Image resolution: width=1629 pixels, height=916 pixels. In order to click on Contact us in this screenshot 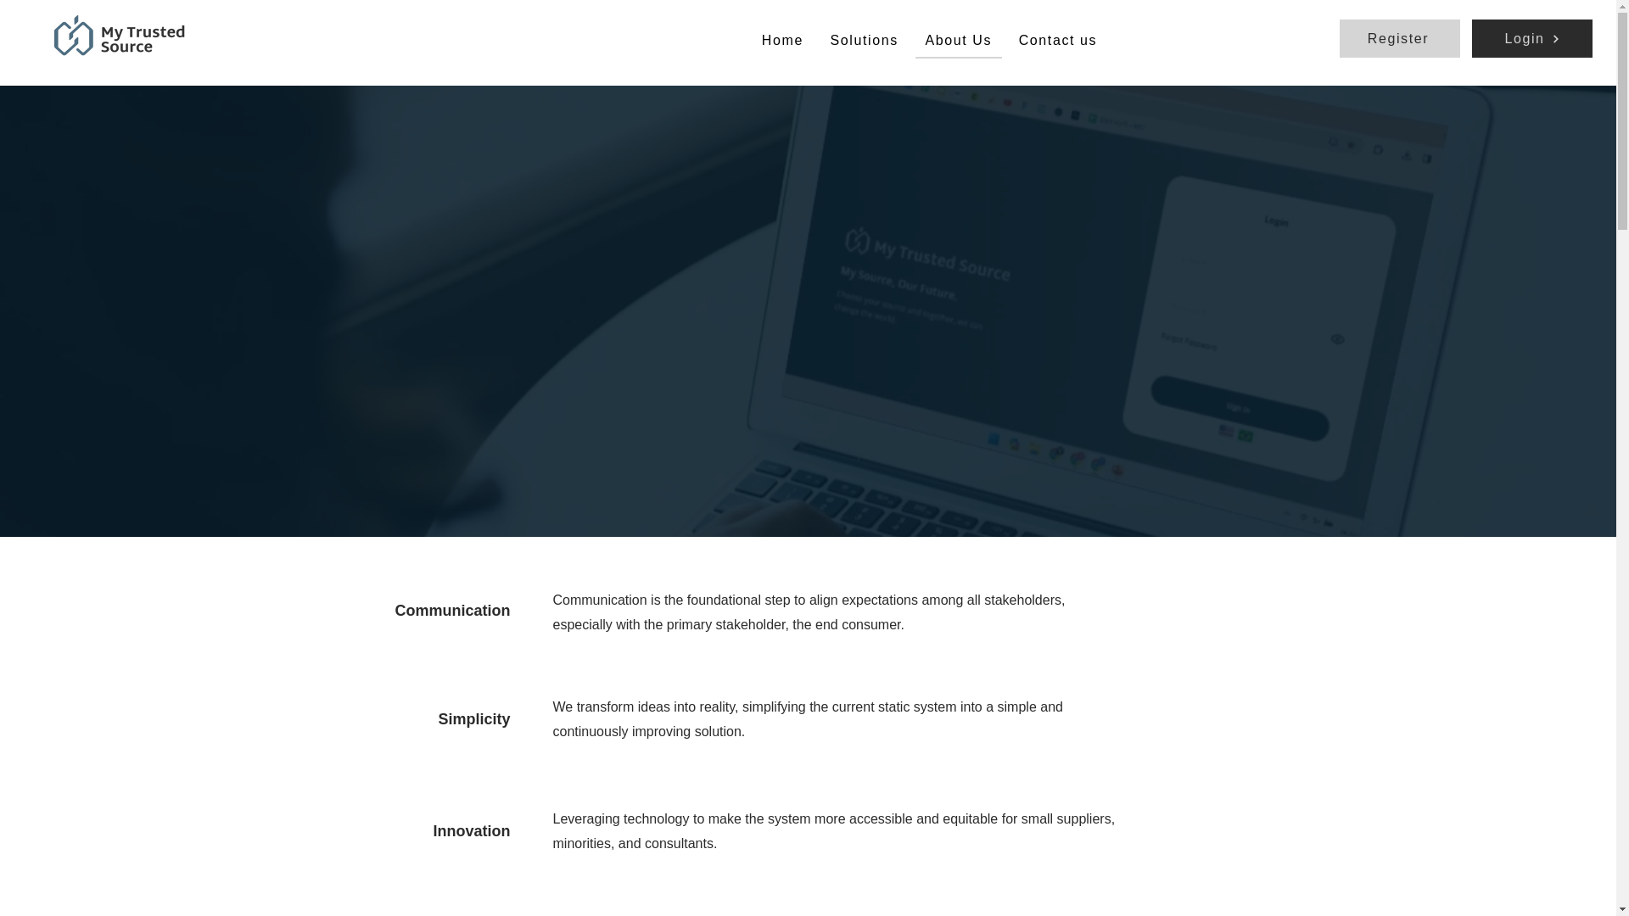, I will do `click(1057, 42)`.